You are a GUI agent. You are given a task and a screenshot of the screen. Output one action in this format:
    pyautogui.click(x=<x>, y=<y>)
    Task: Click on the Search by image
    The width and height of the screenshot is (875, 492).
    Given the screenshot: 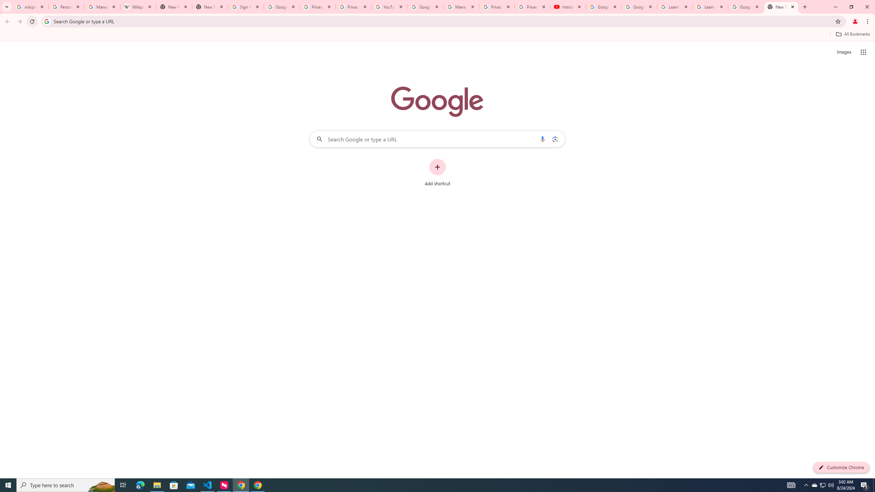 What is the action you would take?
    pyautogui.click(x=554, y=139)
    